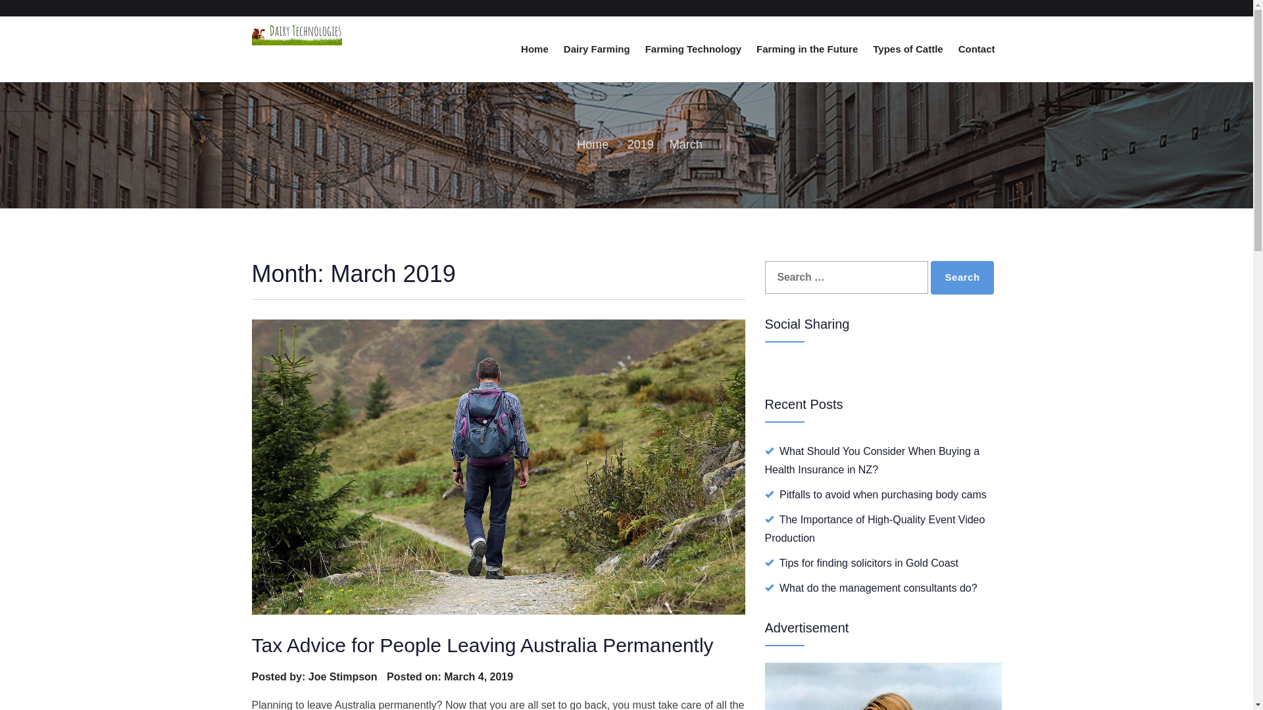 The image size is (1263, 710). I want to click on Posted on: March 4, 2019, so click(450, 677).